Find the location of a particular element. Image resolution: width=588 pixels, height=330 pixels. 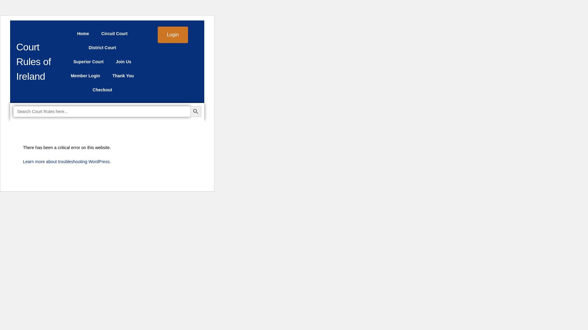

Superior Court is located at coordinates (89, 62).